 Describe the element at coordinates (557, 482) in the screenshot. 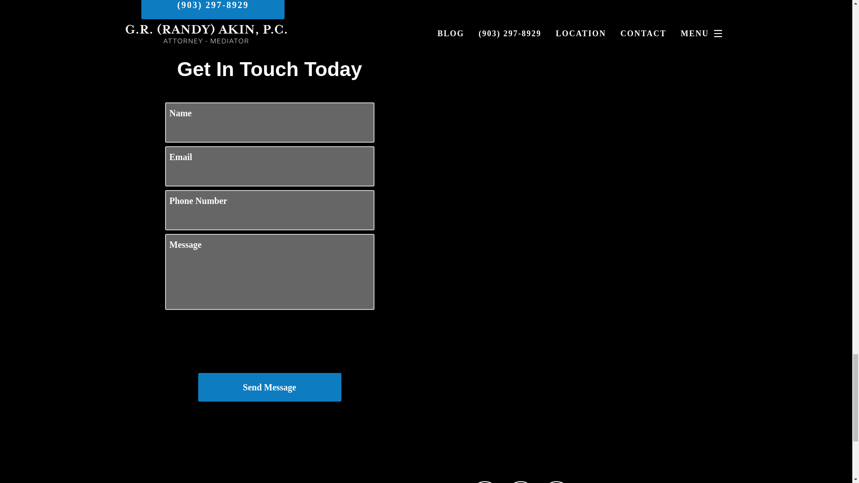

I see `Twitter` at that location.